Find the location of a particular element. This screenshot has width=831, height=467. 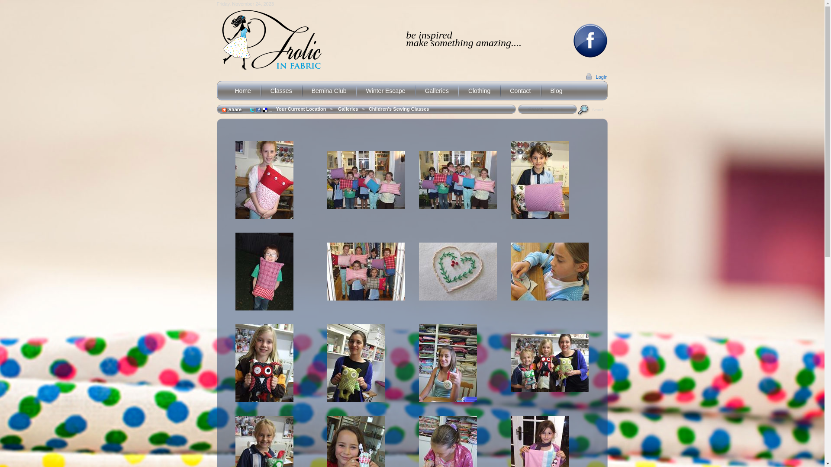

Galleries is located at coordinates (348, 109).